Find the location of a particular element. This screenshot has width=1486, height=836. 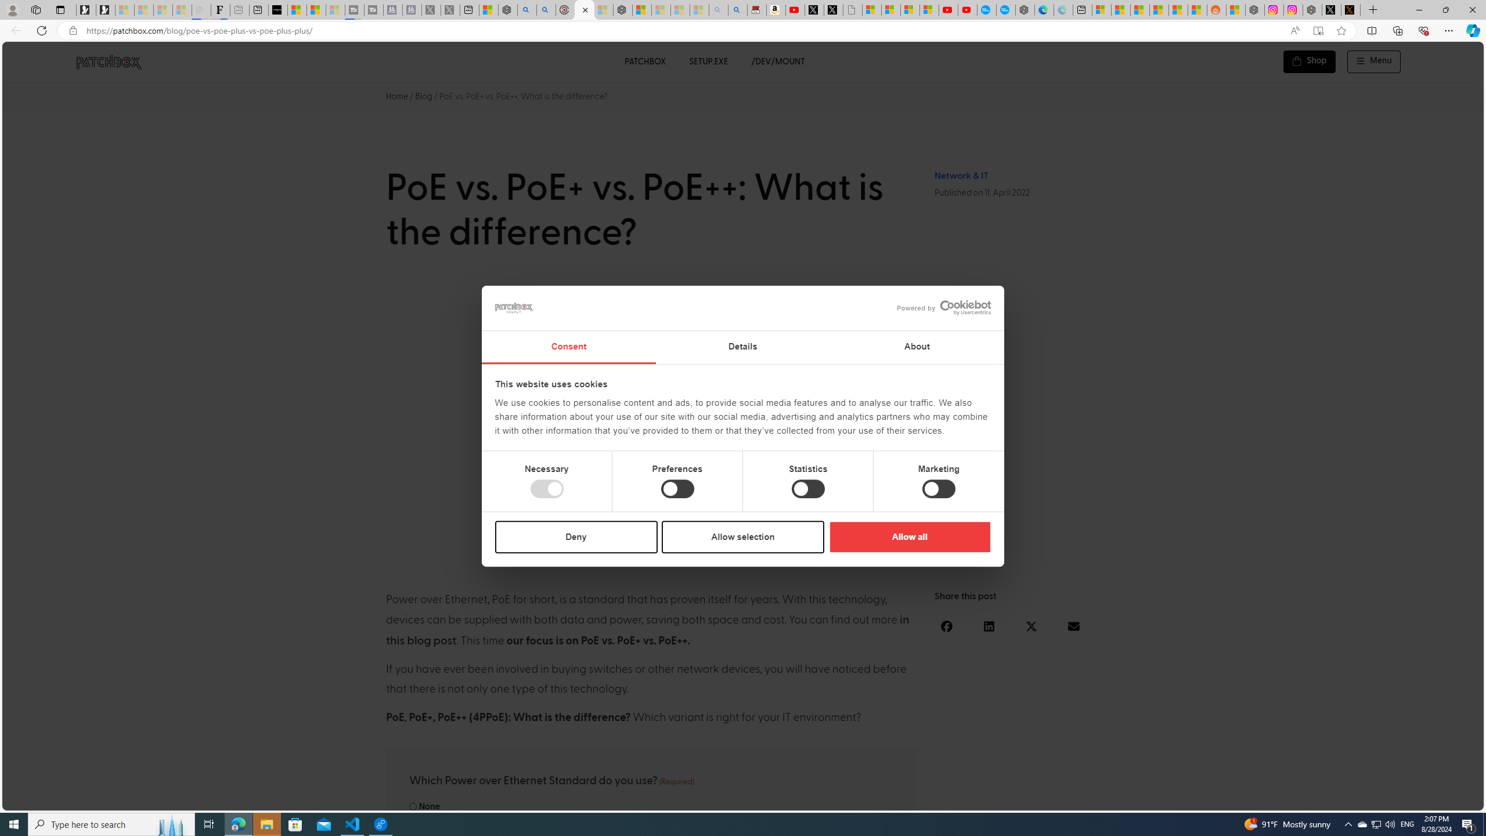

Language switcher : Italian is located at coordinates (1292, 799).